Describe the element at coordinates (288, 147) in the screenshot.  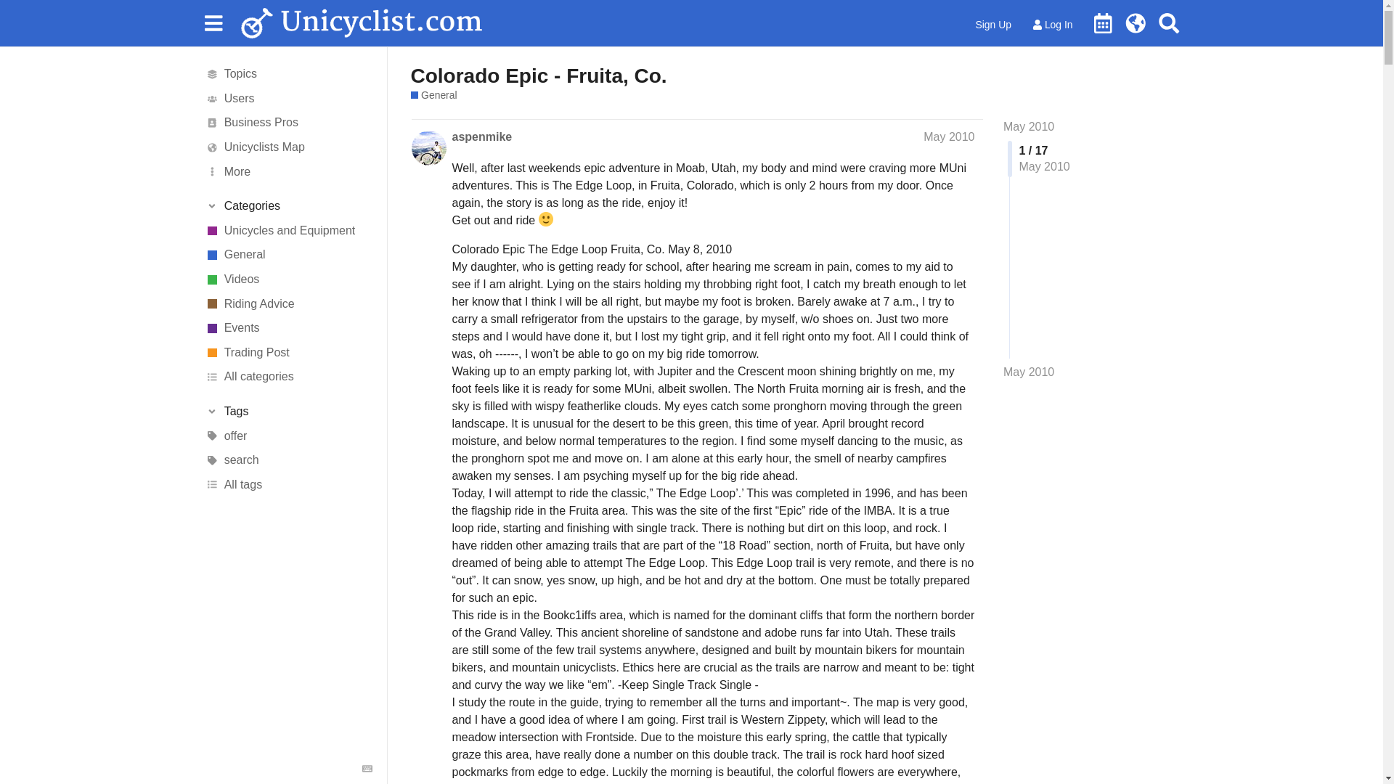
I see `Unicyclists Map` at that location.